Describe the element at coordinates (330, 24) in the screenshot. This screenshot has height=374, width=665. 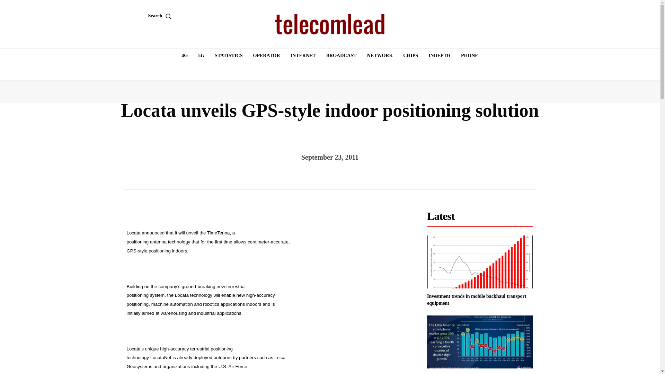
I see `tl` at that location.